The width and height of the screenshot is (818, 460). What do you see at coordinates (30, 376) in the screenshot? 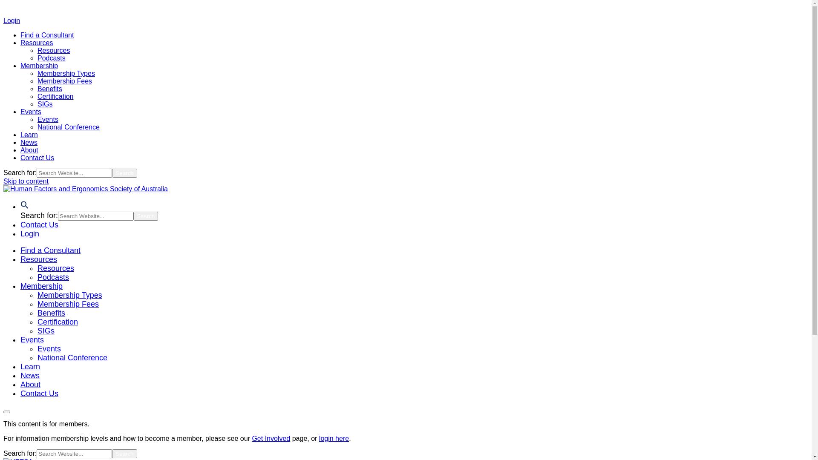
I see `News` at bounding box center [30, 376].